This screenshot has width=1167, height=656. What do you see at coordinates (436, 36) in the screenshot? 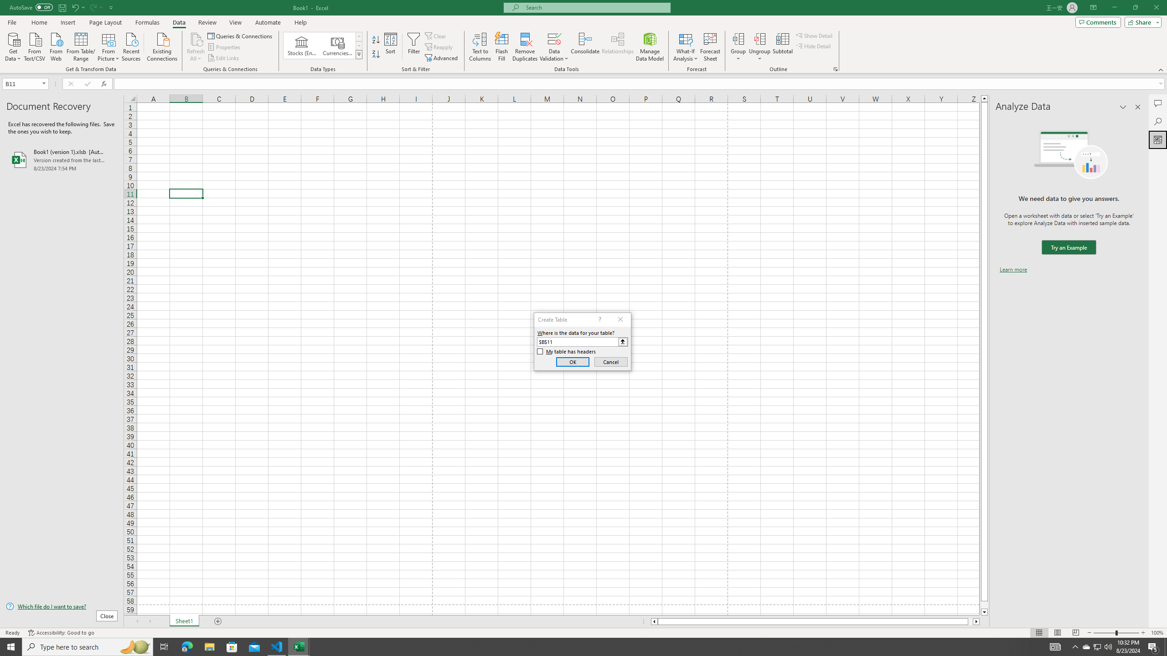
I see `Clear` at bounding box center [436, 36].